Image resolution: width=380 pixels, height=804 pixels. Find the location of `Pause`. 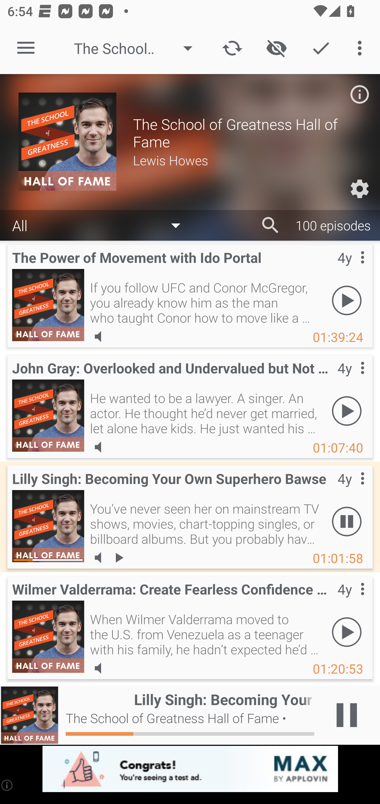

Pause is located at coordinates (347, 521).